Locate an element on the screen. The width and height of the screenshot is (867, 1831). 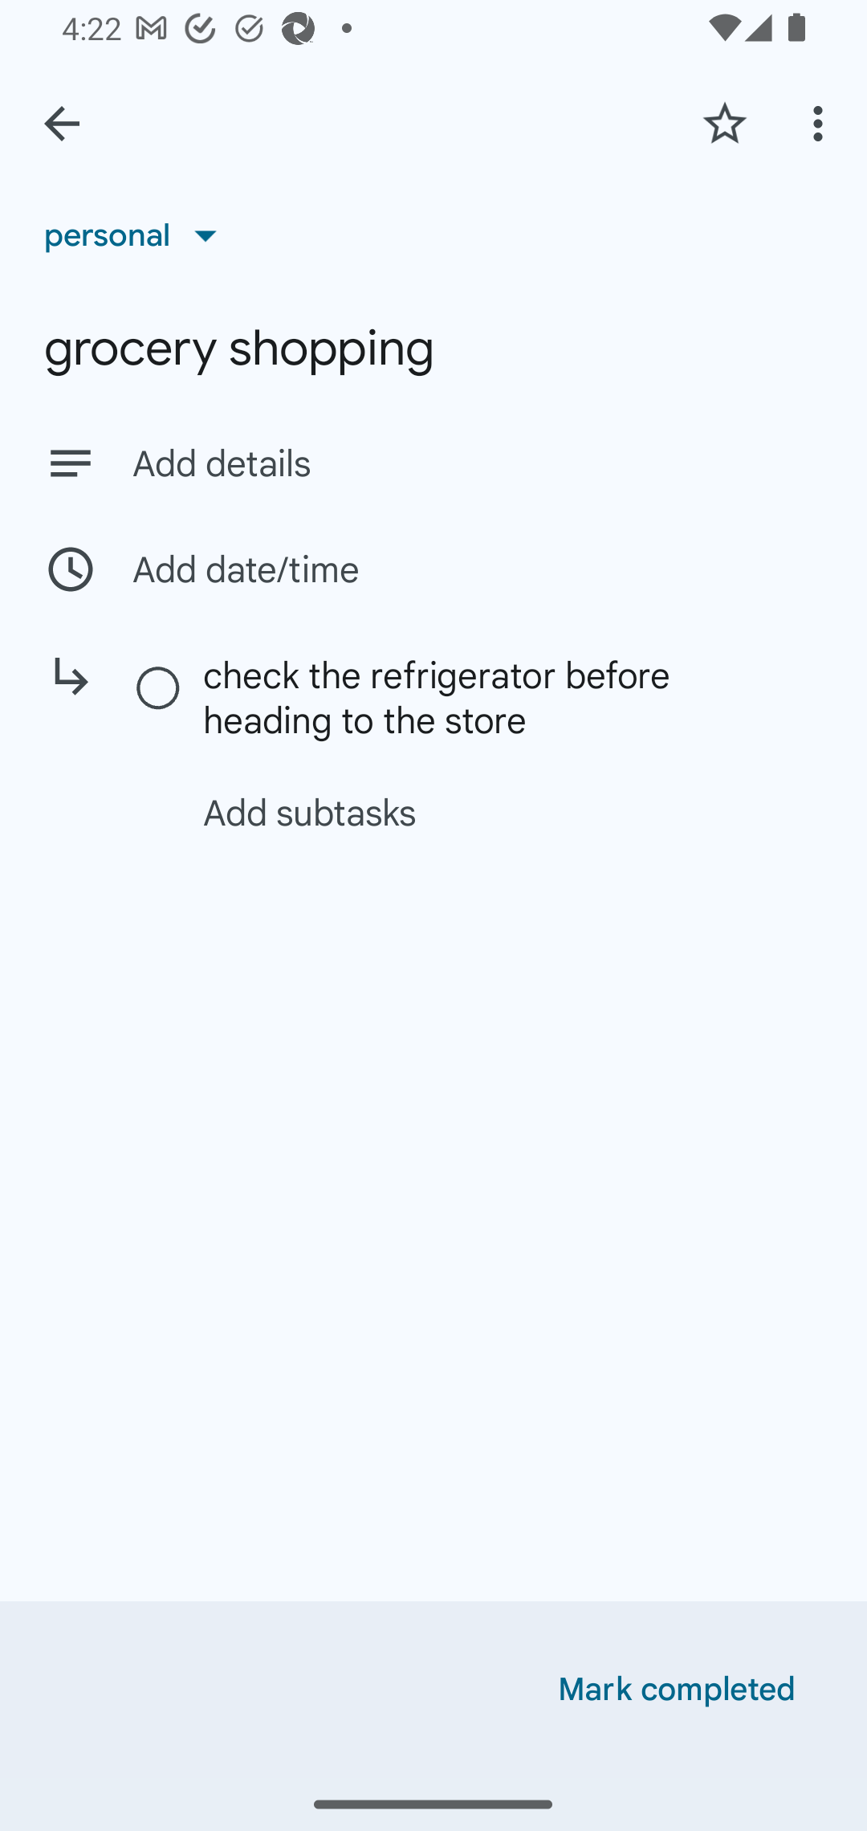
check the refrigerator before heading to the store is located at coordinates (468, 697).